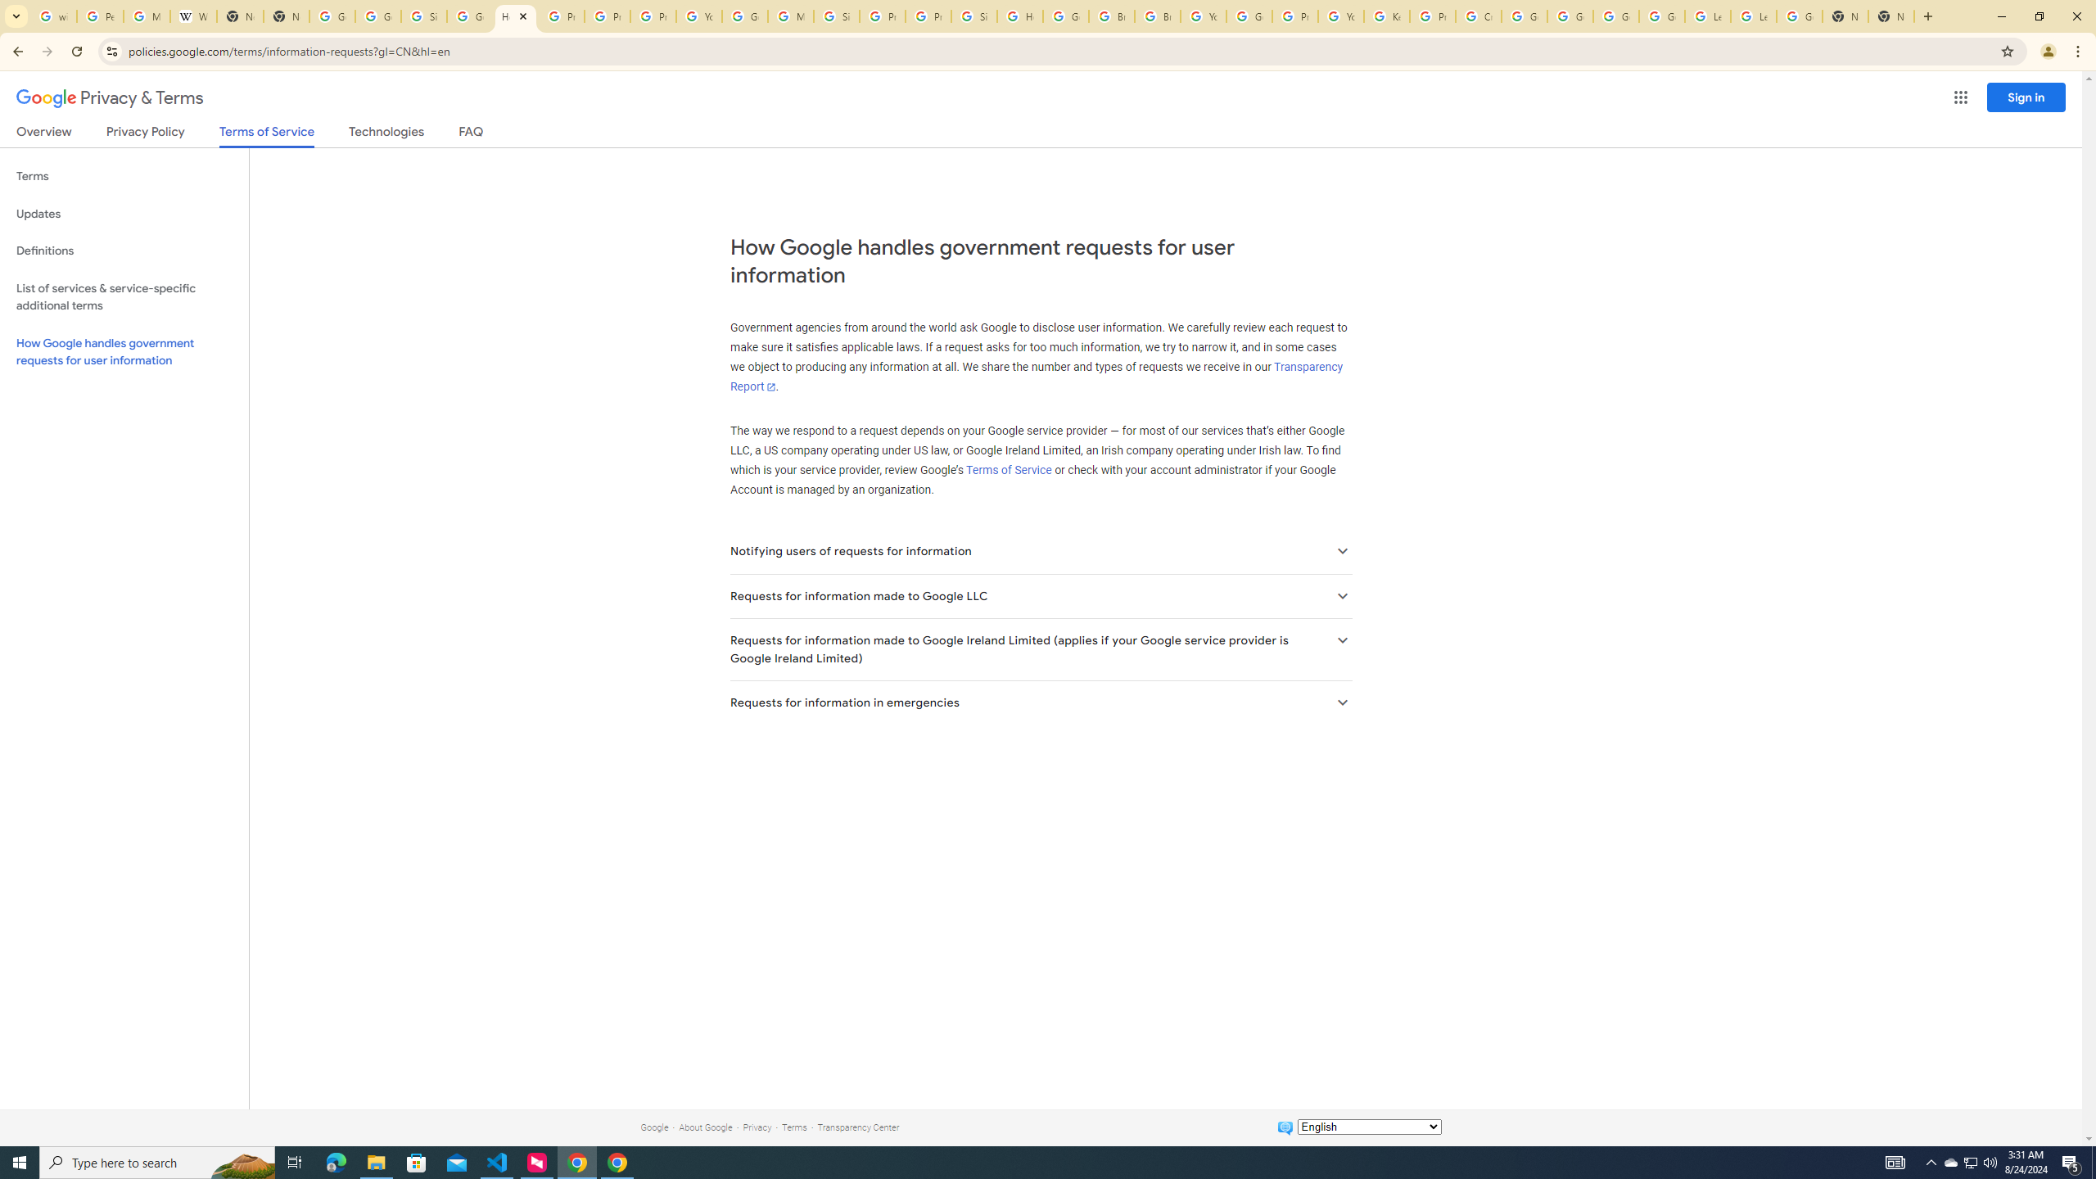 Image resolution: width=2096 pixels, height=1179 pixels. Describe the element at coordinates (706, 1127) in the screenshot. I see `About Google` at that location.